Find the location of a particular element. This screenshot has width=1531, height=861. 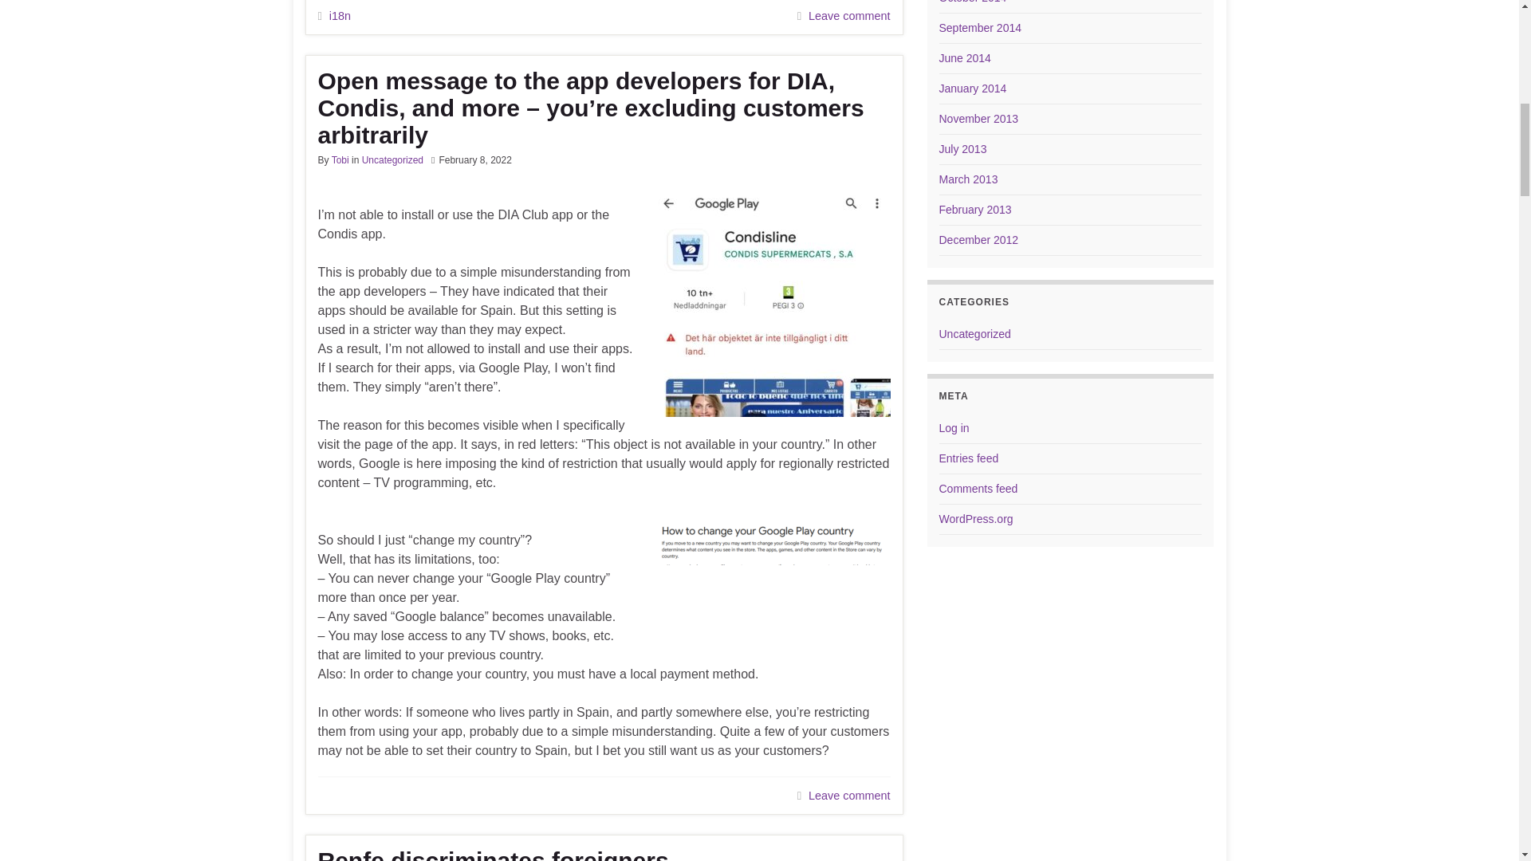

Leave comment is located at coordinates (848, 16).